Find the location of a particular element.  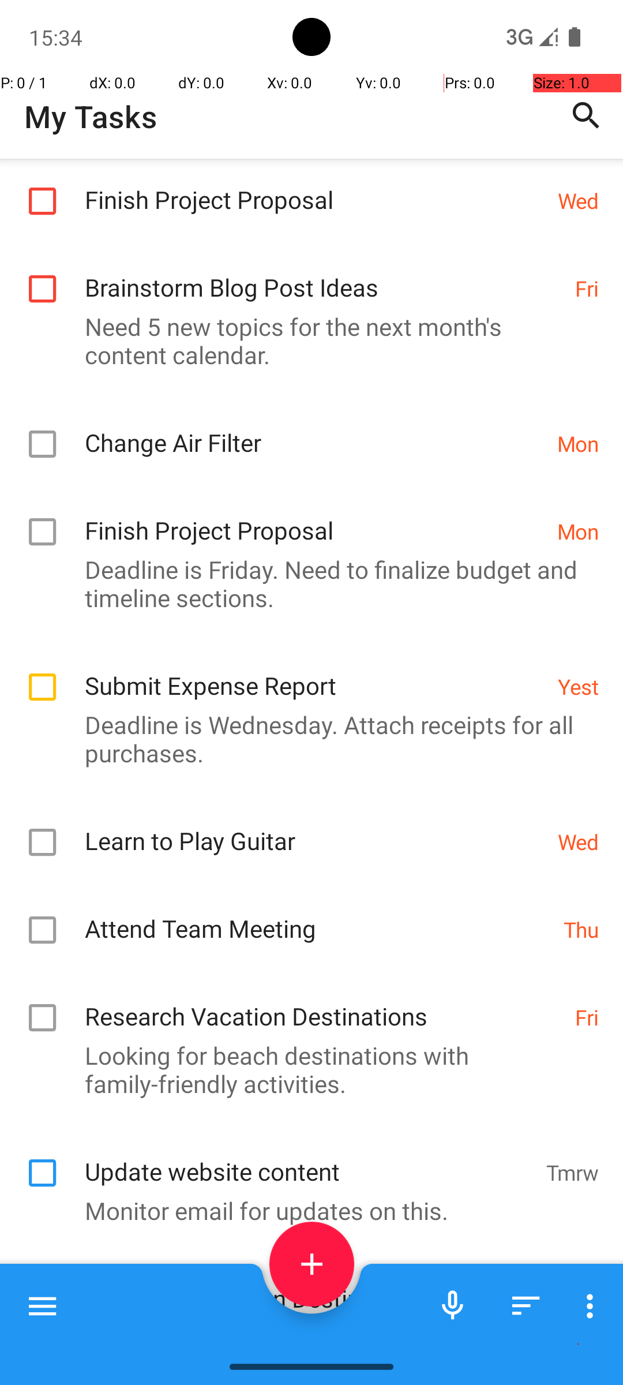

Brainstorm Blog Post Ideas is located at coordinates (324, 275).